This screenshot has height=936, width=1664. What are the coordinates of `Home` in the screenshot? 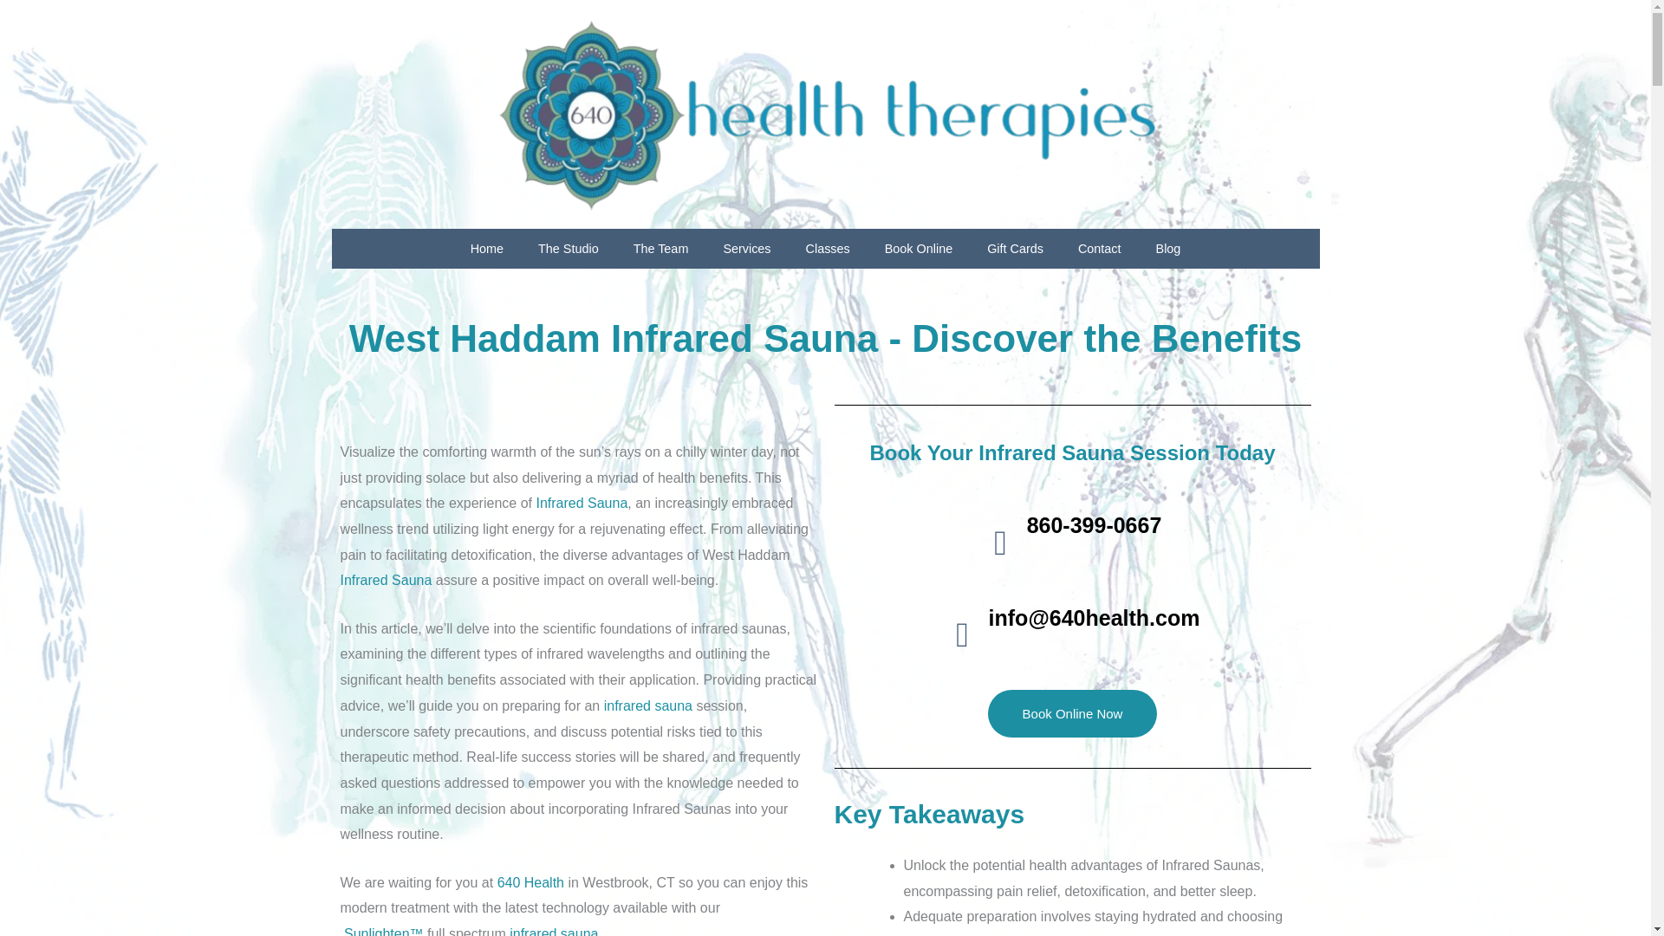 It's located at (486, 248).